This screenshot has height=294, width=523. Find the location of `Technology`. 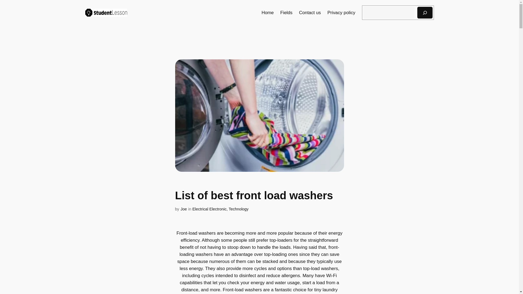

Technology is located at coordinates (239, 209).